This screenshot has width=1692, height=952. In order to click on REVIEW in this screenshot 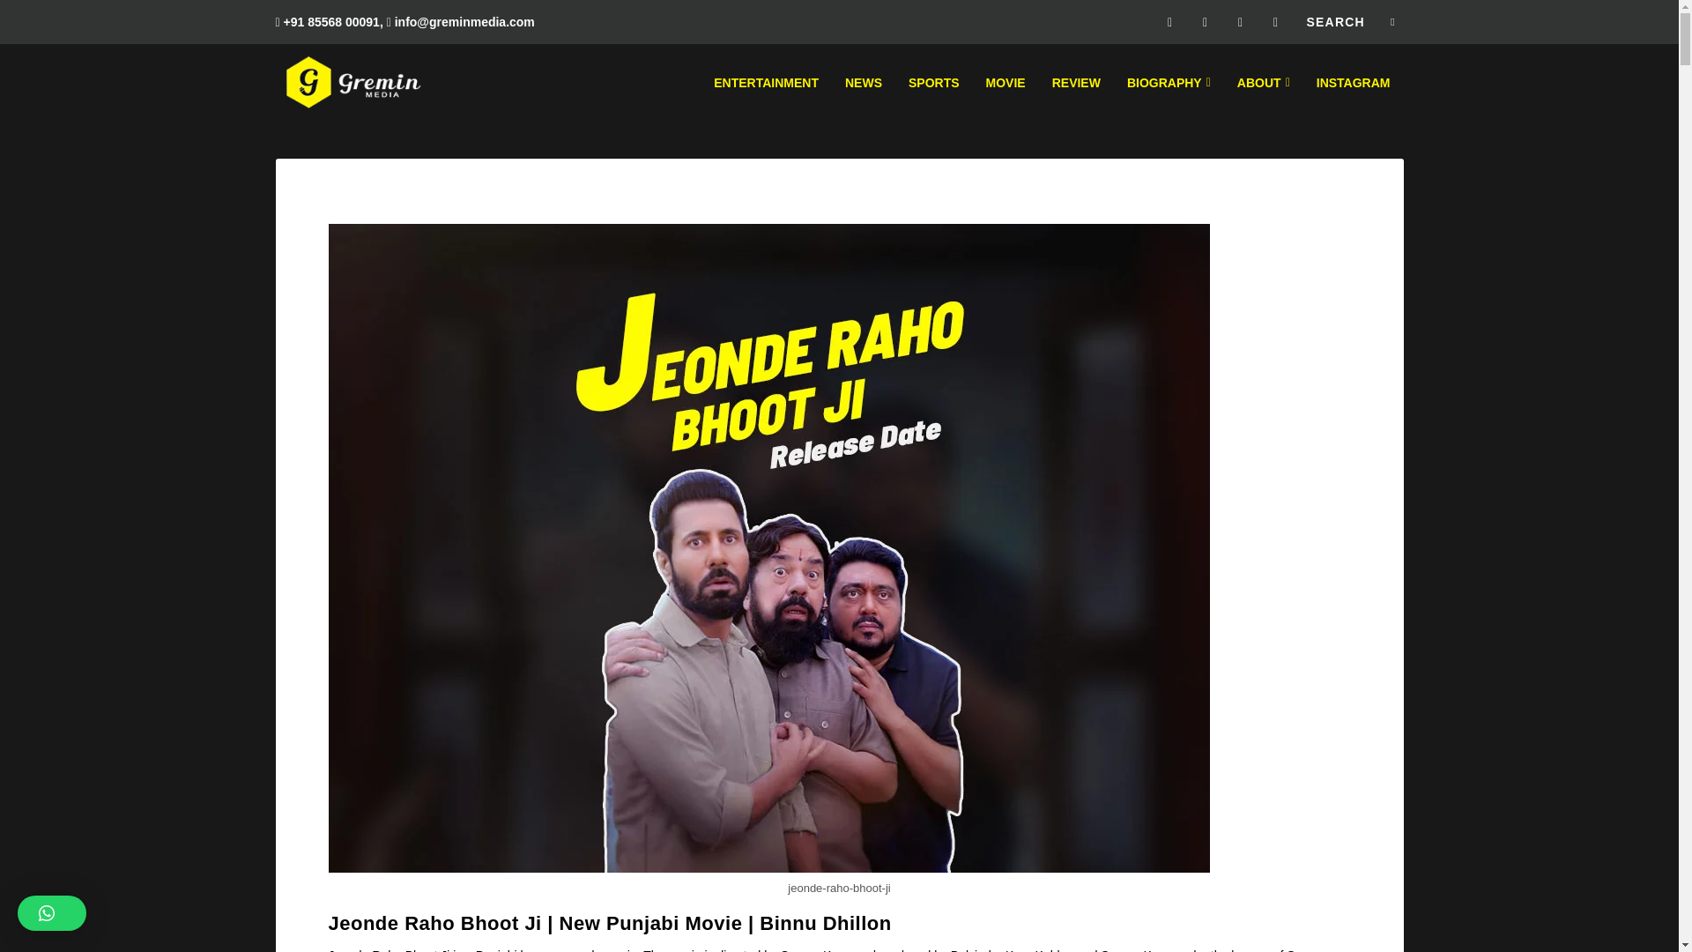, I will do `click(1077, 100)`.